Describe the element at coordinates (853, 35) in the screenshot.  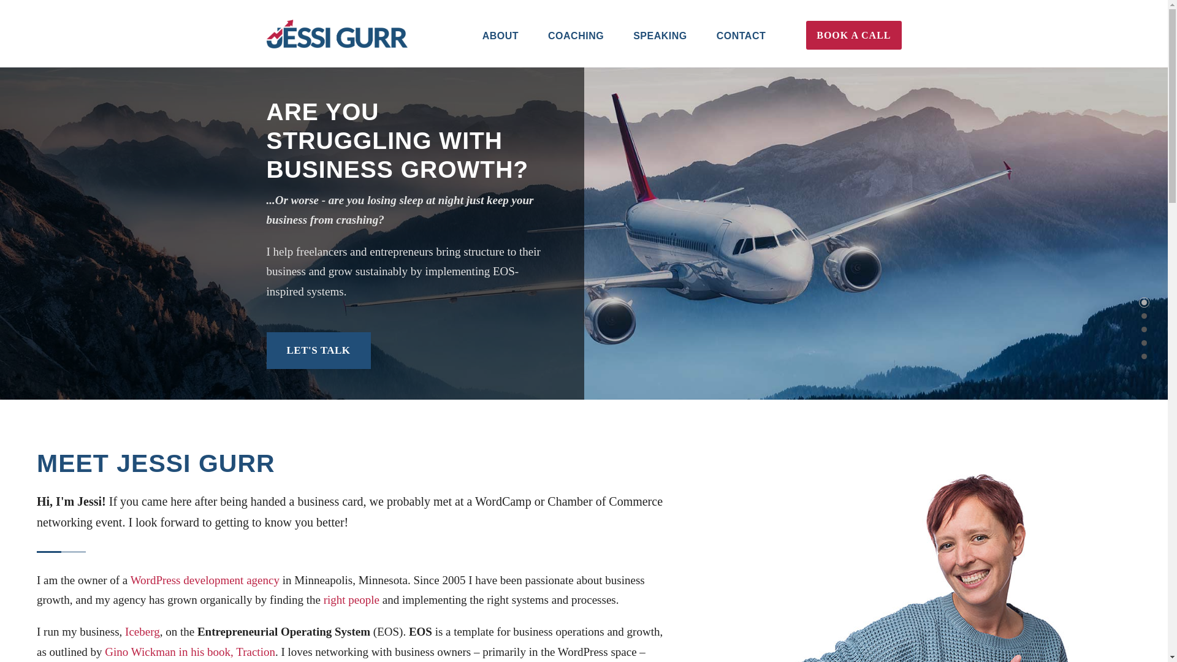
I see `BOOK A CALL` at that location.